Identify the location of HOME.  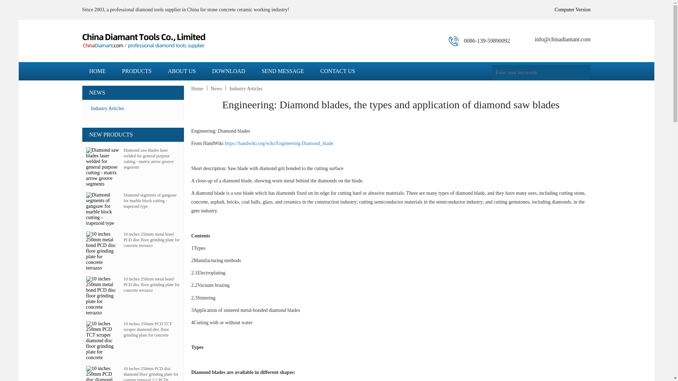
(97, 77).